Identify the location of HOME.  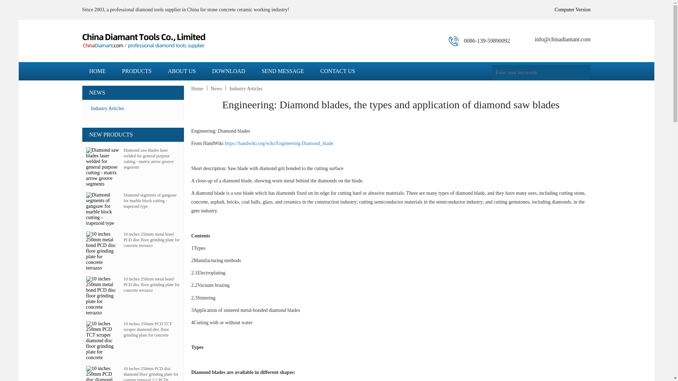
(97, 77).